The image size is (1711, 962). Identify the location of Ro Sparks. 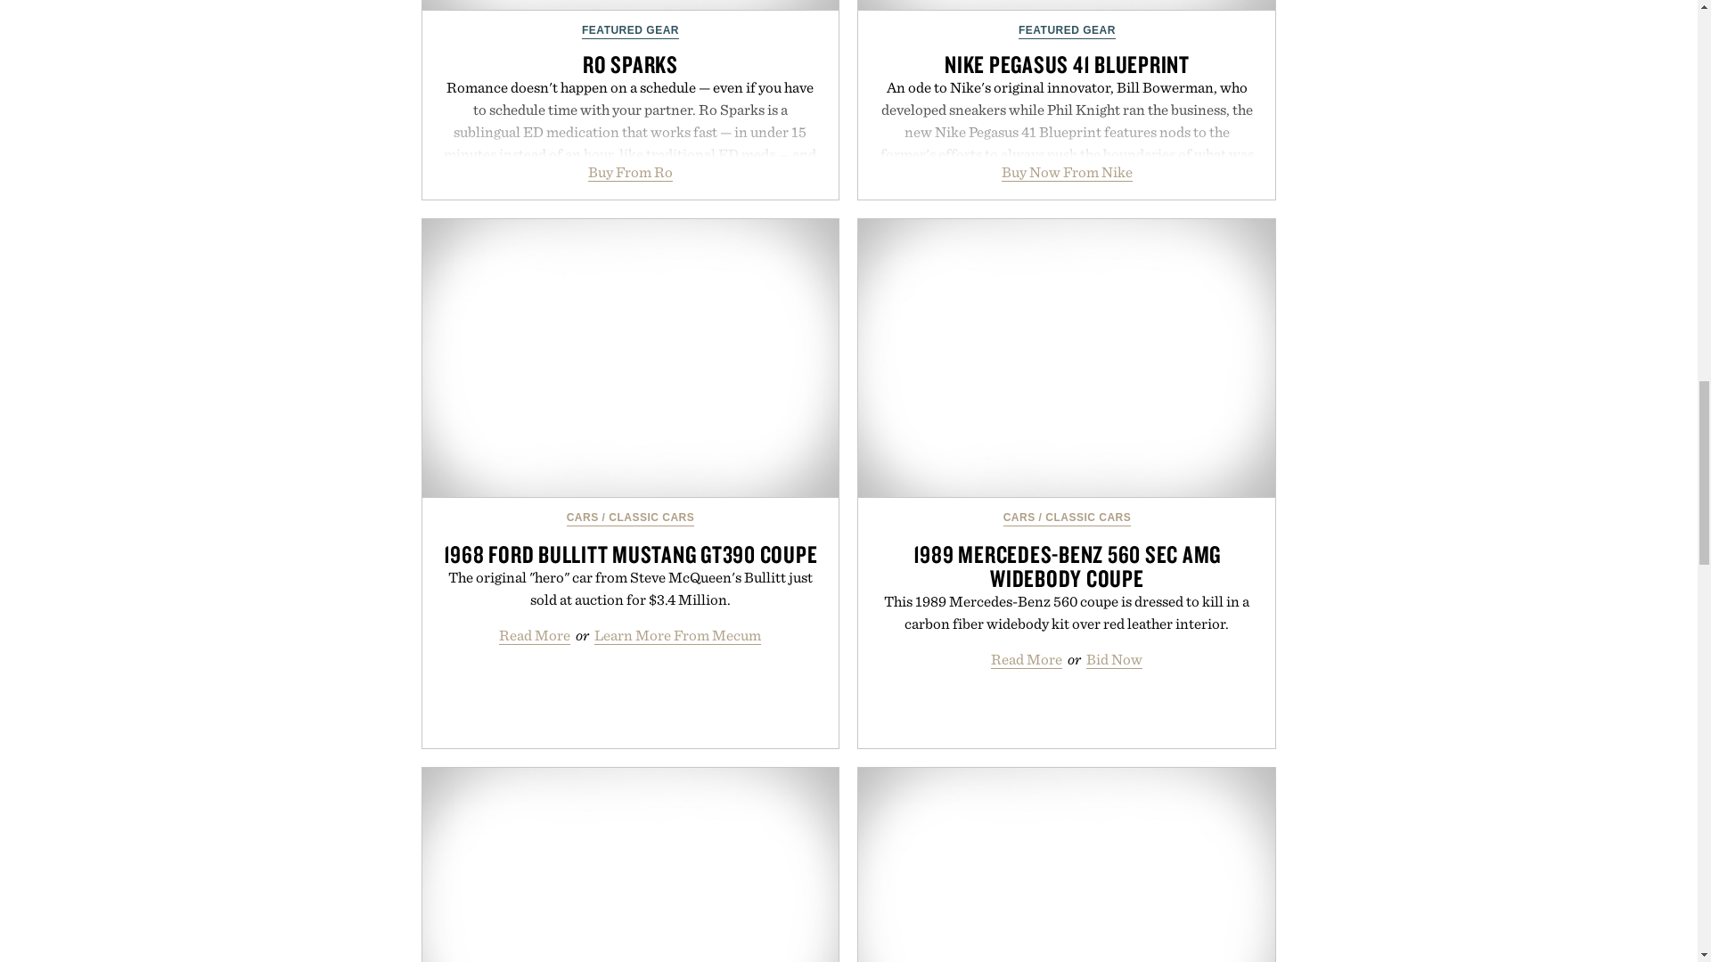
(631, 5).